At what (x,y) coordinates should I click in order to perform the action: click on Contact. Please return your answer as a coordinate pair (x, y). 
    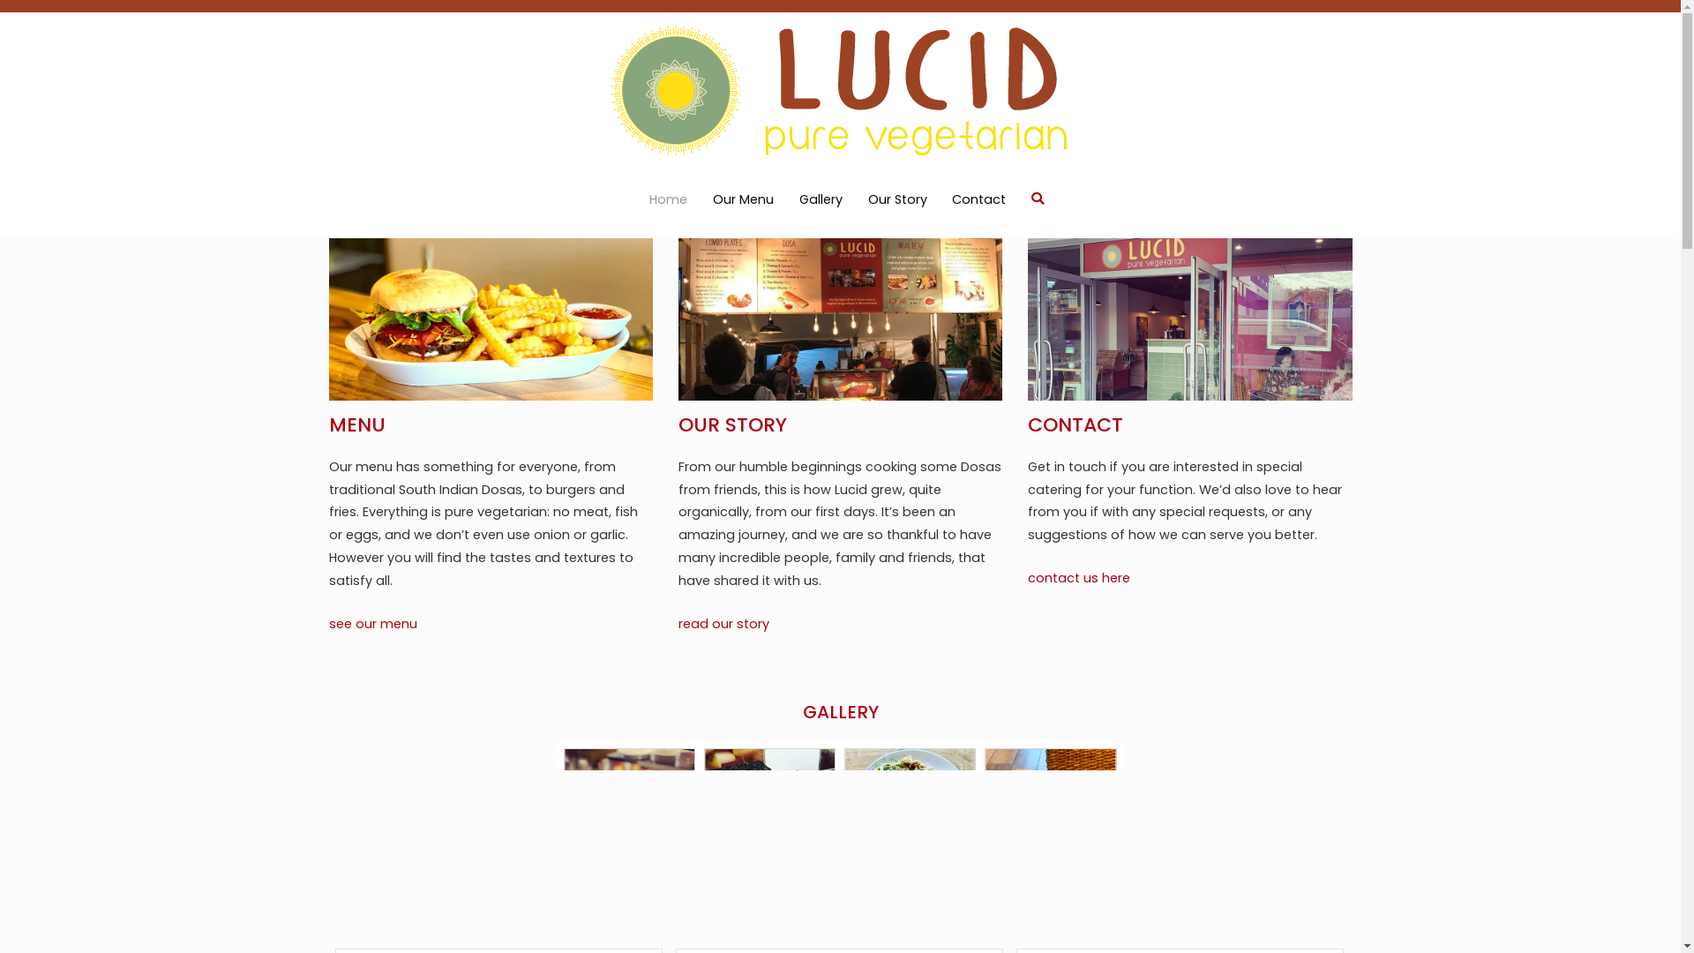
    Looking at the image, I should click on (979, 200).